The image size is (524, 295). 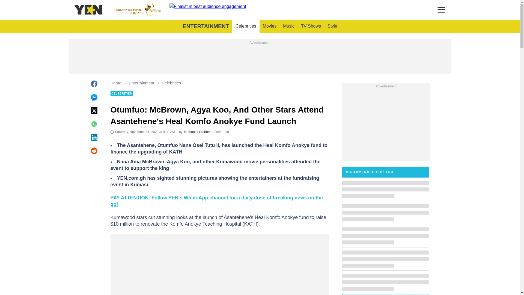 What do you see at coordinates (139, 10) in the screenshot?
I see `WhatsApp Channel` at bounding box center [139, 10].